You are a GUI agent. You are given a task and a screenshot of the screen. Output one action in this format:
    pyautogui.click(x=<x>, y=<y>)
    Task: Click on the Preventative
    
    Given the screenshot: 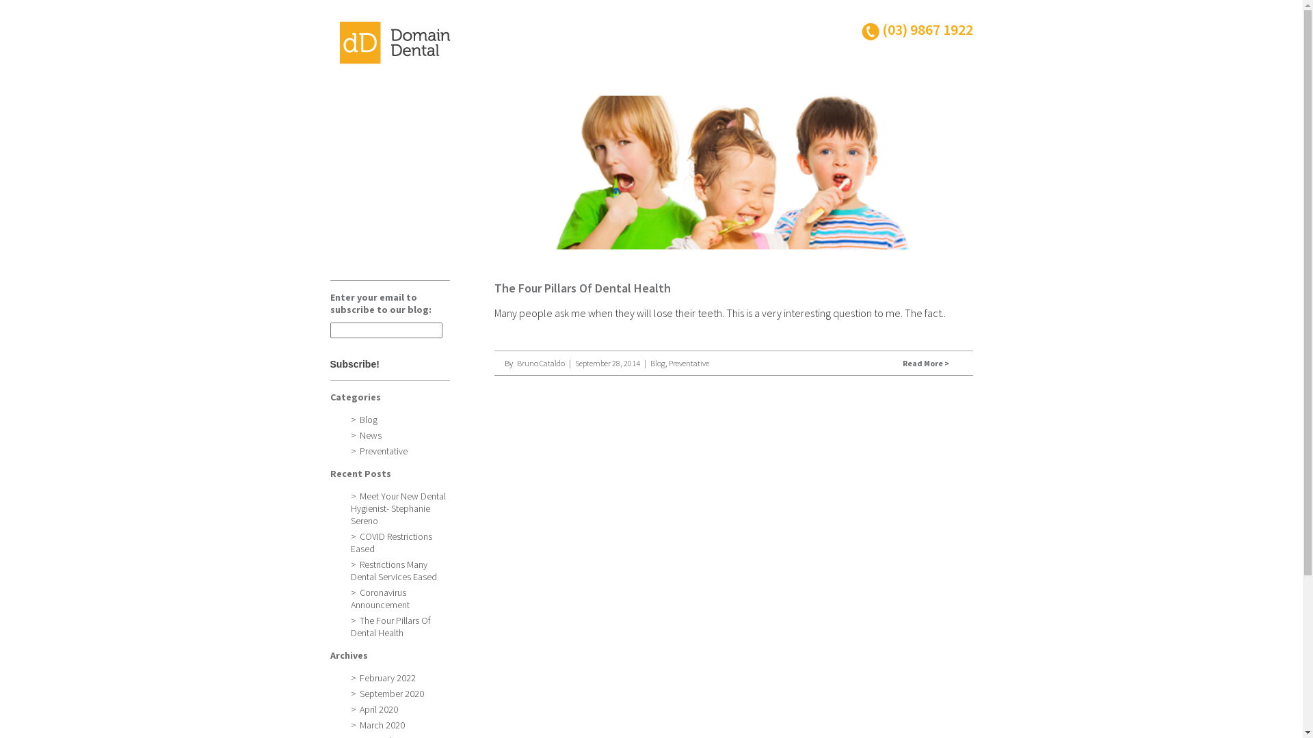 What is the action you would take?
    pyautogui.click(x=689, y=364)
    